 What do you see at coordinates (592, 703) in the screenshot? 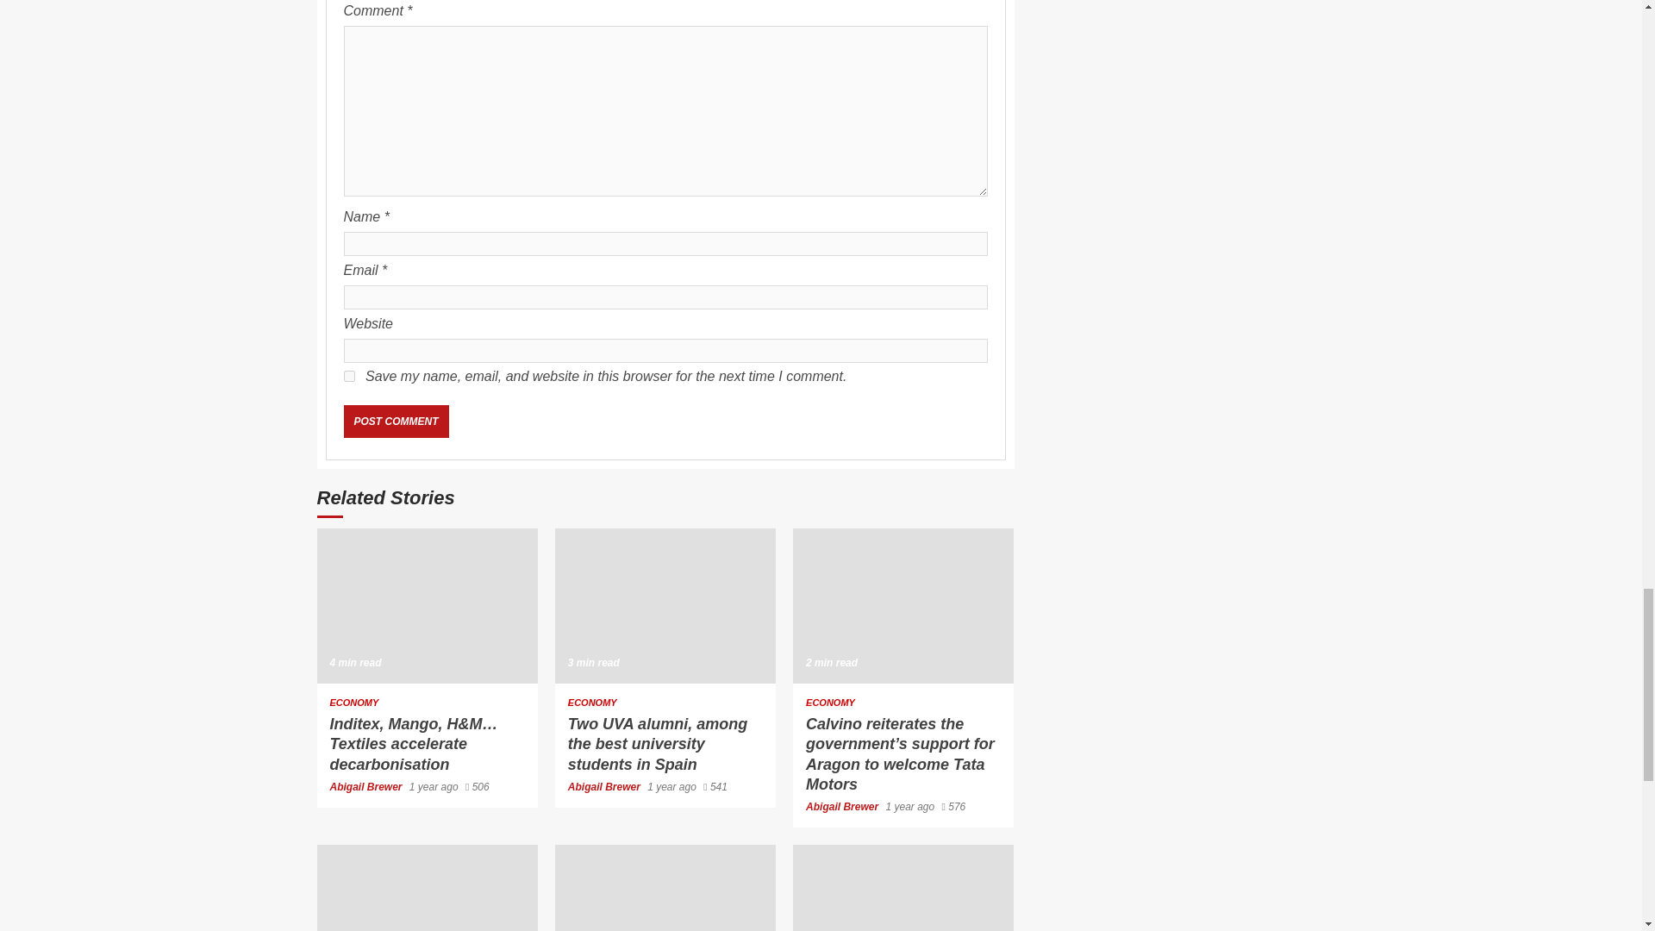
I see `ECONOMY` at bounding box center [592, 703].